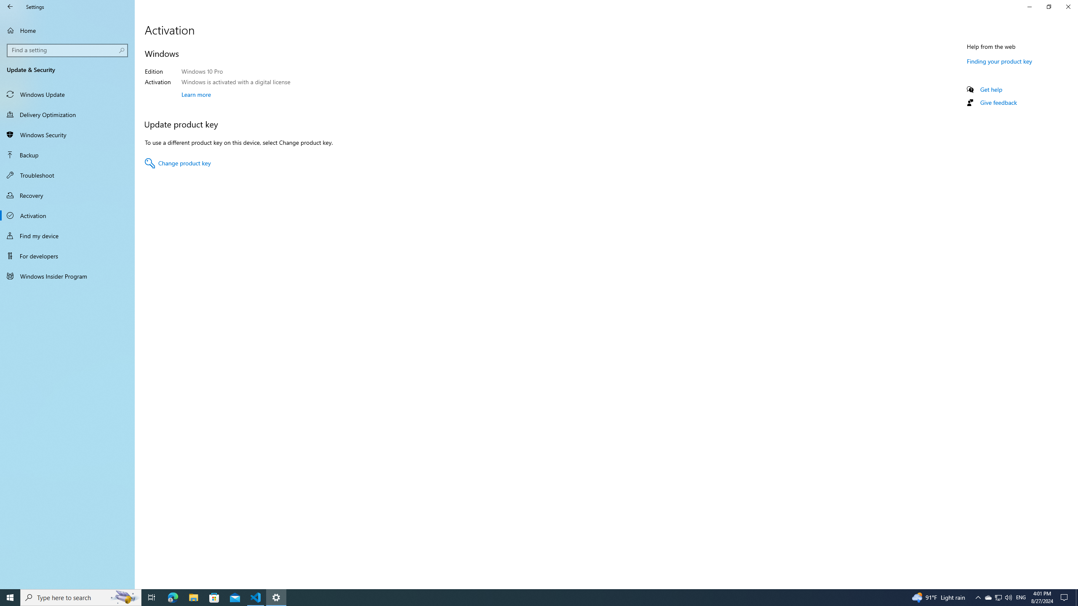 Image resolution: width=1078 pixels, height=606 pixels. Describe the element at coordinates (67, 175) in the screenshot. I see `Troubleshoot` at that location.